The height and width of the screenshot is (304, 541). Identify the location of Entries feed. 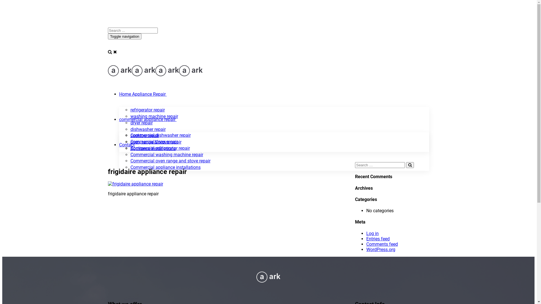
(378, 239).